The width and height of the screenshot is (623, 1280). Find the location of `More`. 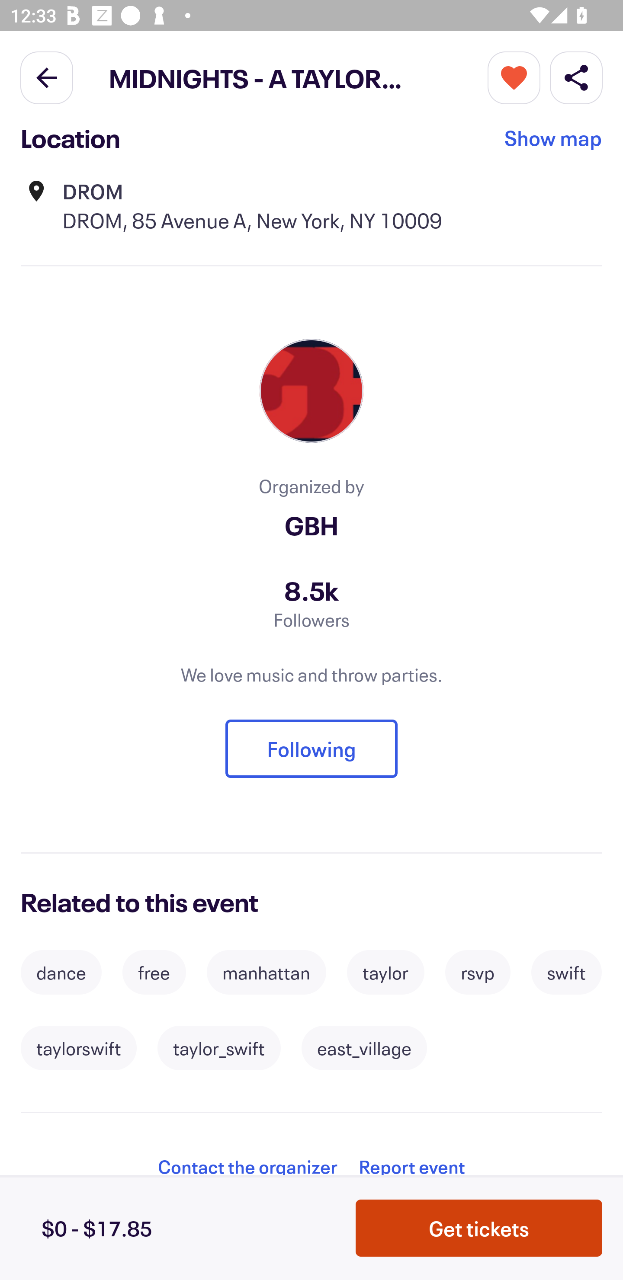

More is located at coordinates (514, 77).